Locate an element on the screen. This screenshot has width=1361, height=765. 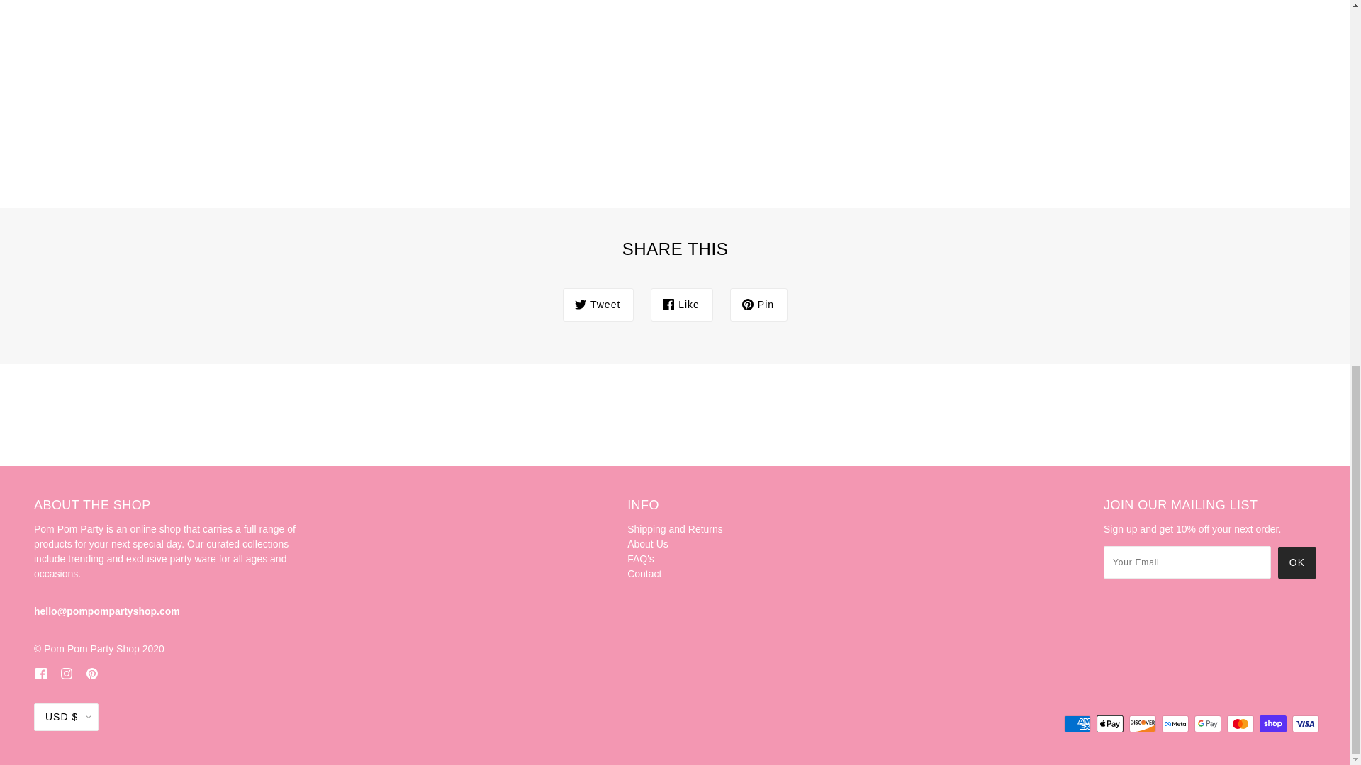
Discover is located at coordinates (1143, 723).